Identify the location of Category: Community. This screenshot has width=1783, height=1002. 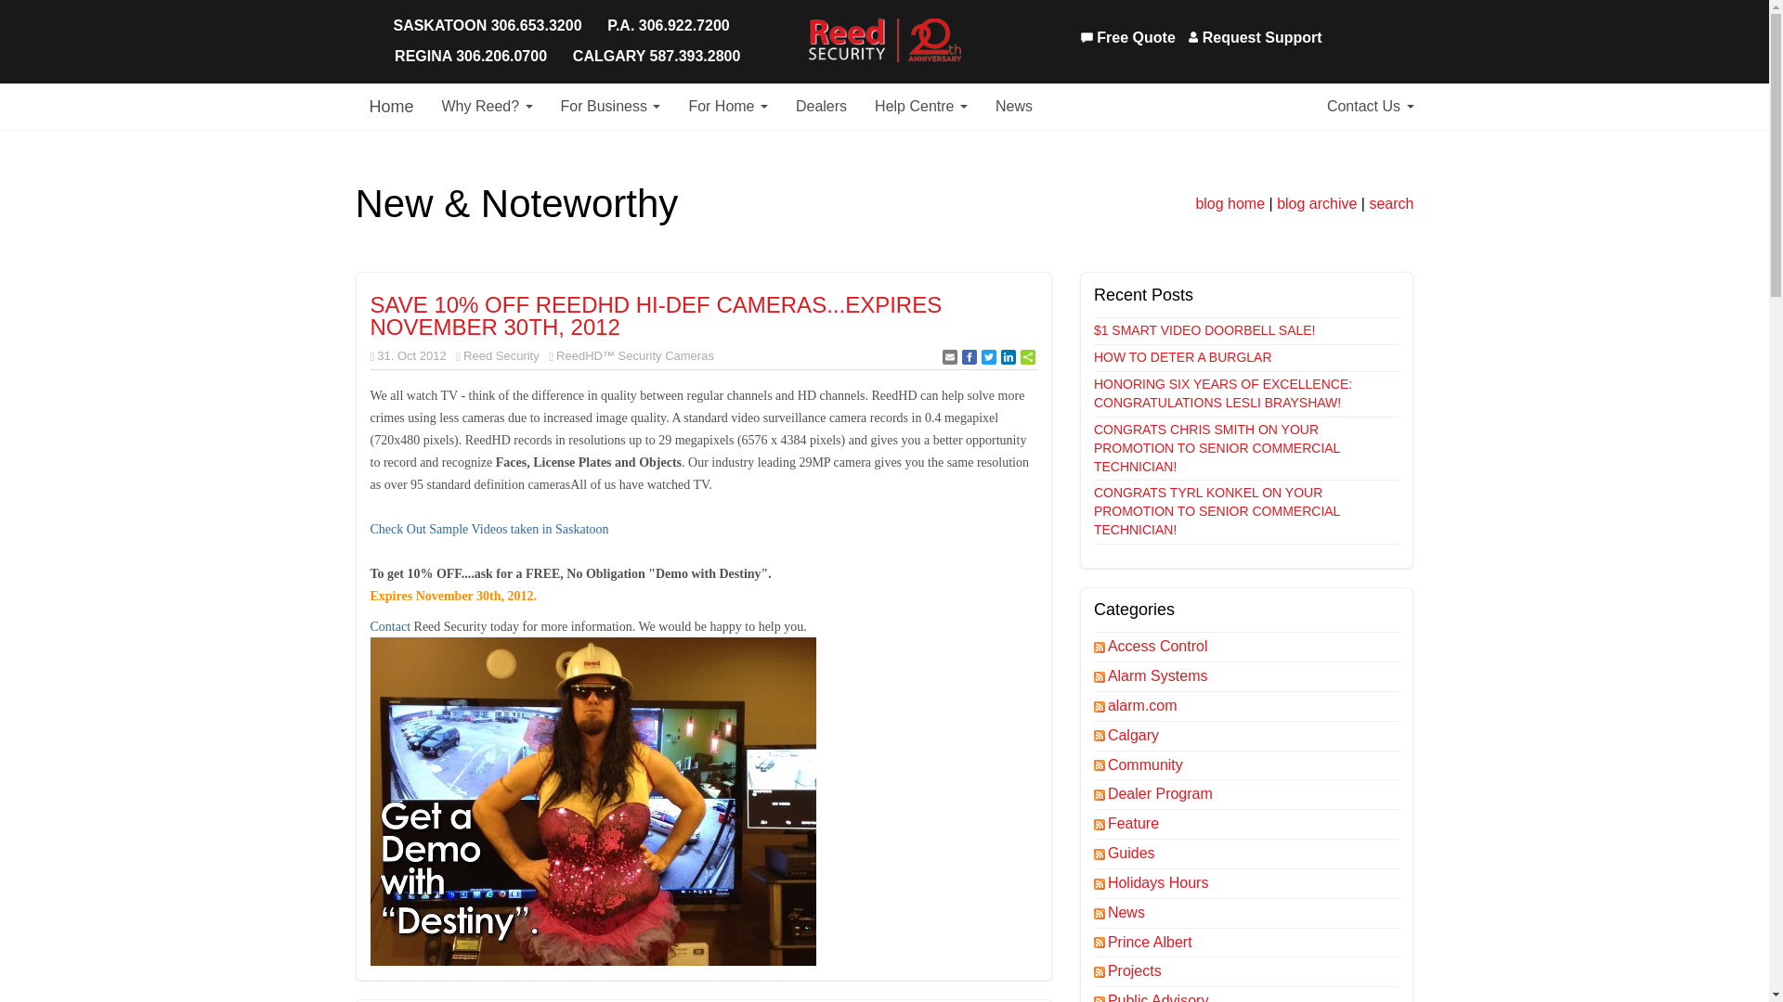
(1146, 764).